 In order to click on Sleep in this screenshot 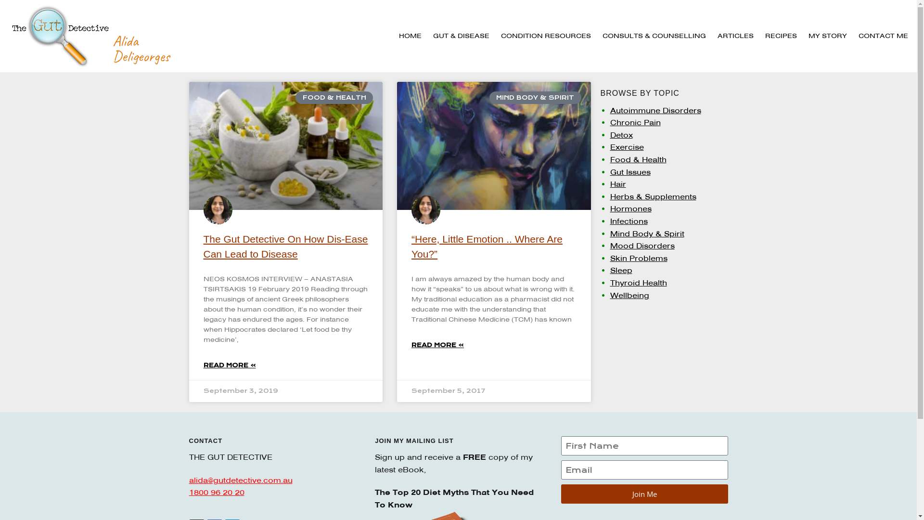, I will do `click(621, 271)`.